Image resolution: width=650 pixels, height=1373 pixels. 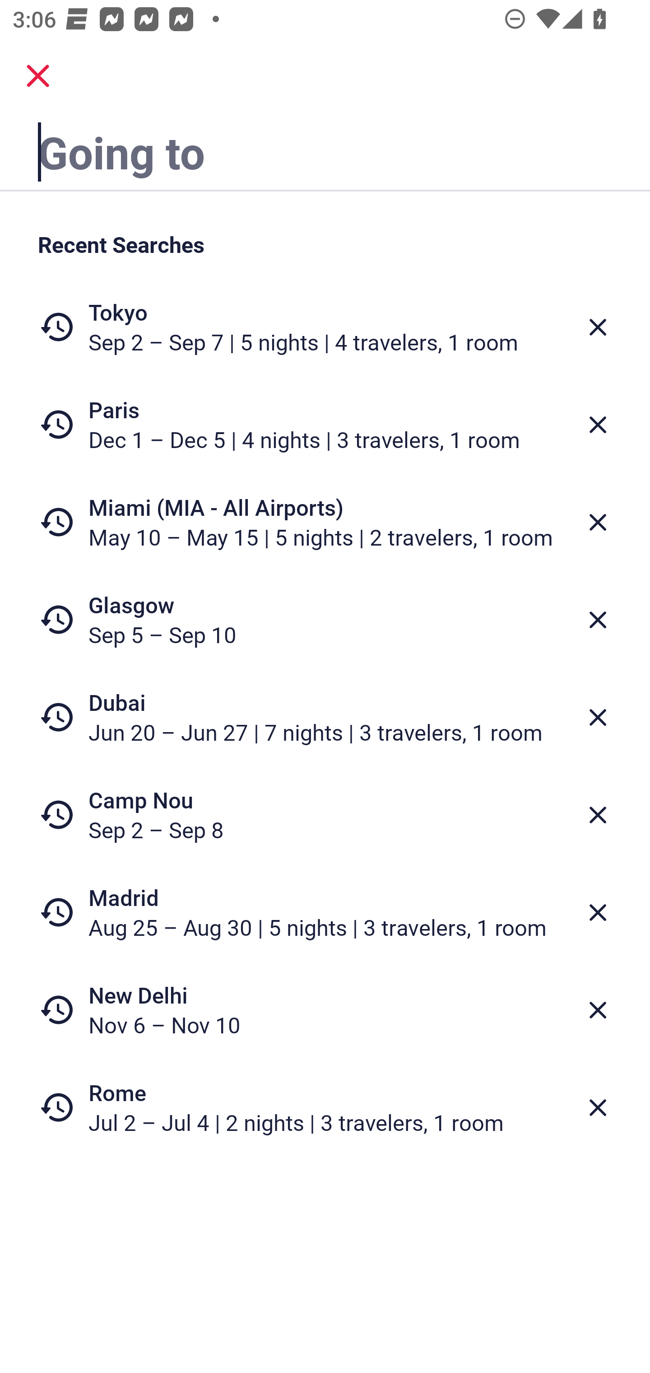 What do you see at coordinates (325, 1010) in the screenshot?
I see `New Delhi Nov 6 – Nov 10` at bounding box center [325, 1010].